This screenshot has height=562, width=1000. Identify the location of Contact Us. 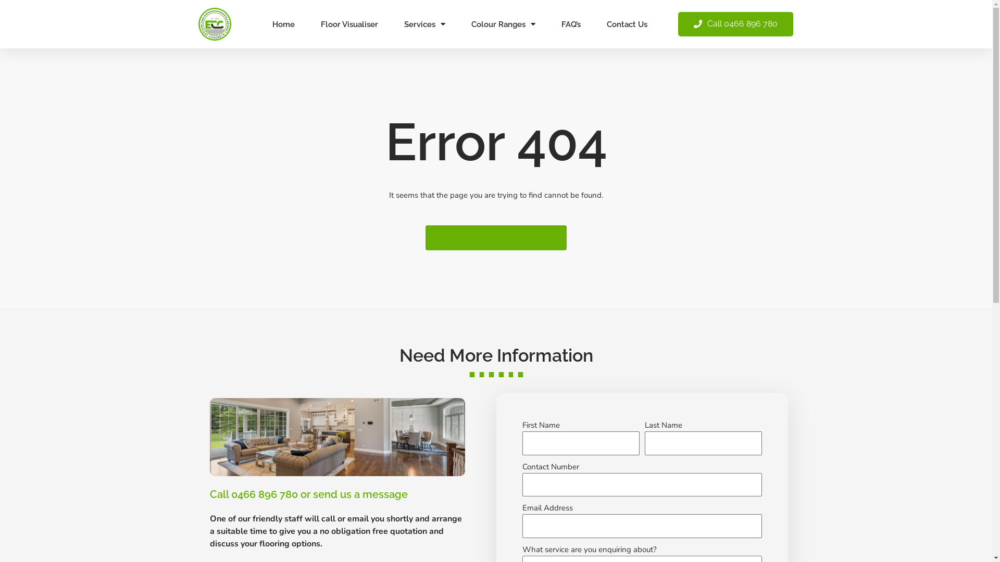
(627, 24).